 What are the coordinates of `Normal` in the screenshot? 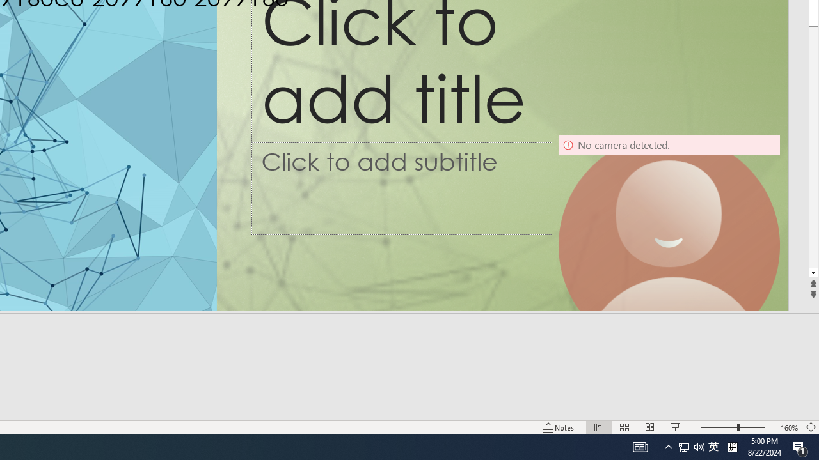 It's located at (599, 427).